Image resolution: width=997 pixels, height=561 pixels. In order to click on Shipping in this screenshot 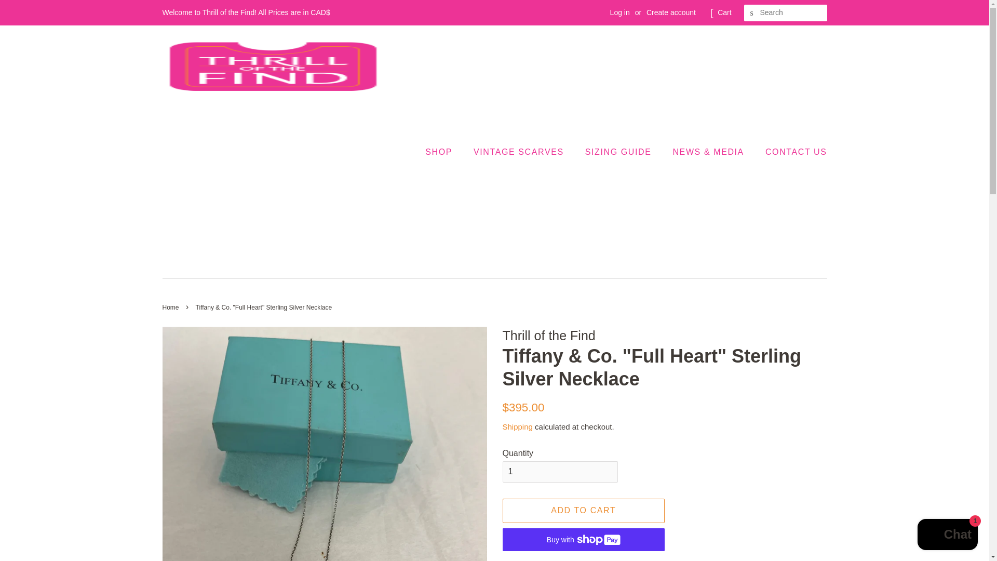, I will do `click(517, 427)`.